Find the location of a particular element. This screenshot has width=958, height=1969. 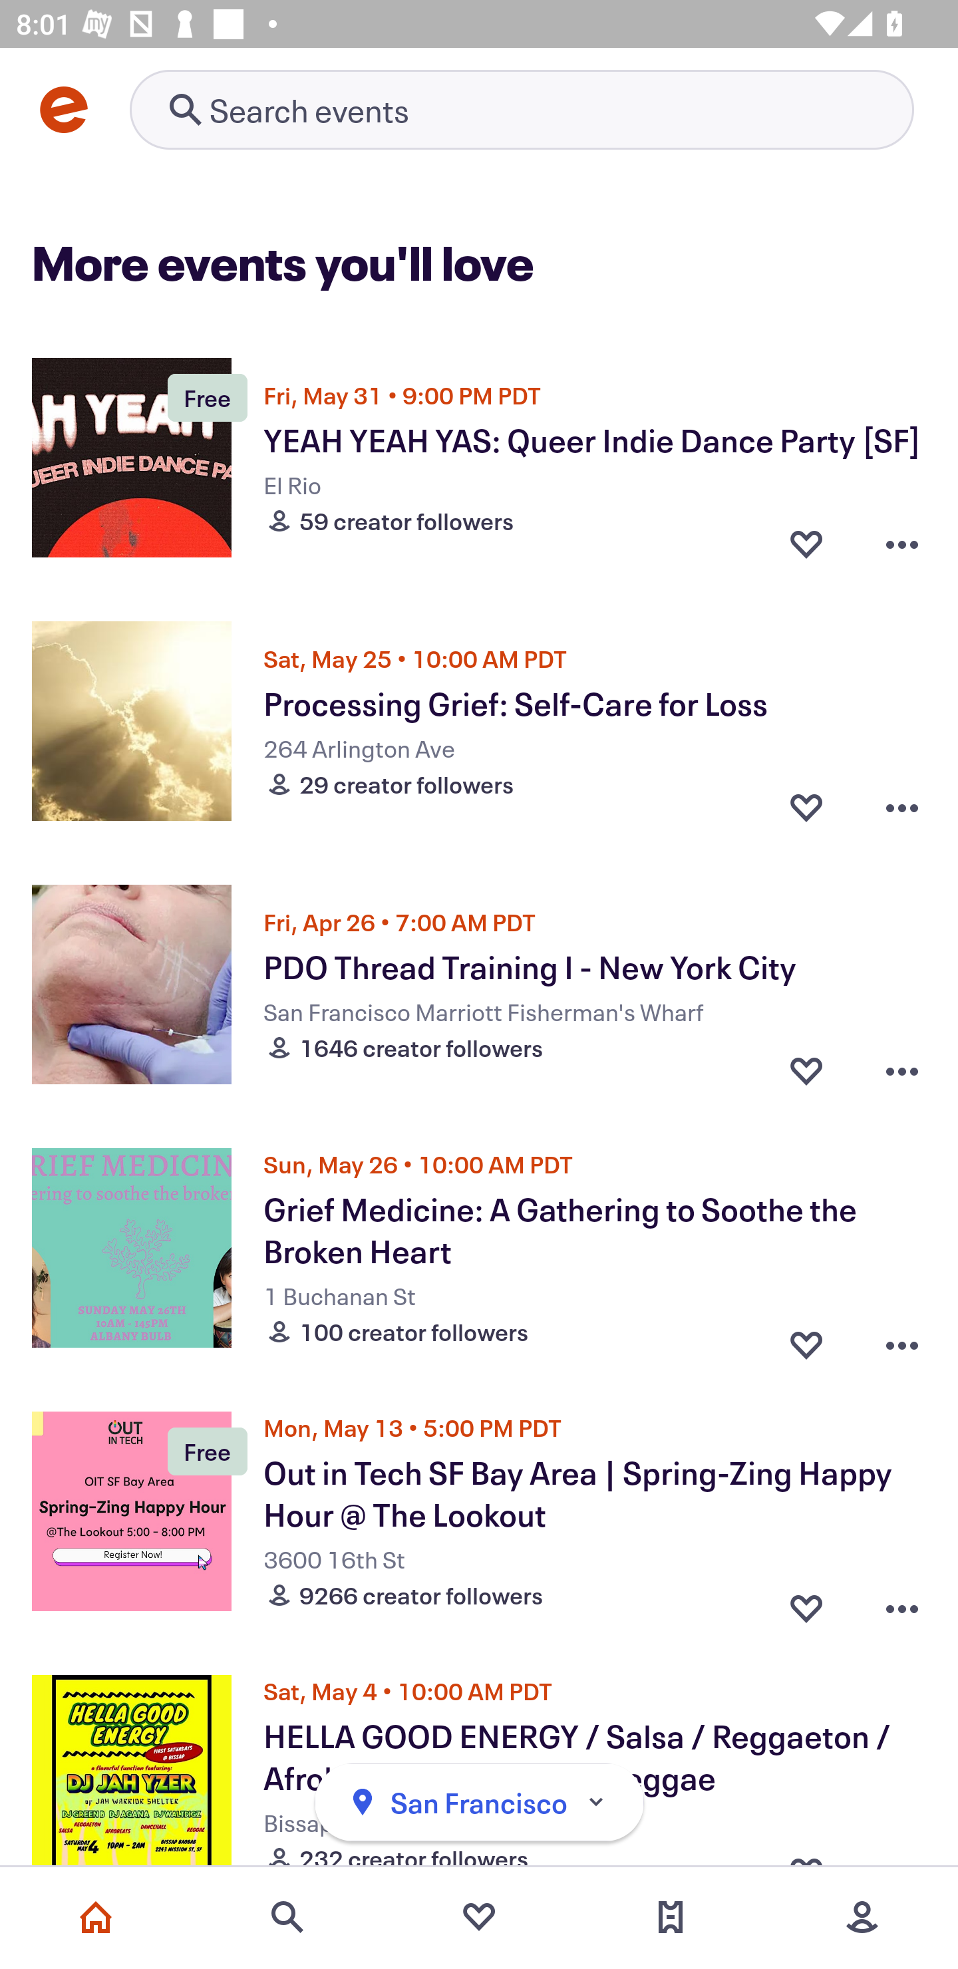

Overflow menu button is located at coordinates (902, 1070).